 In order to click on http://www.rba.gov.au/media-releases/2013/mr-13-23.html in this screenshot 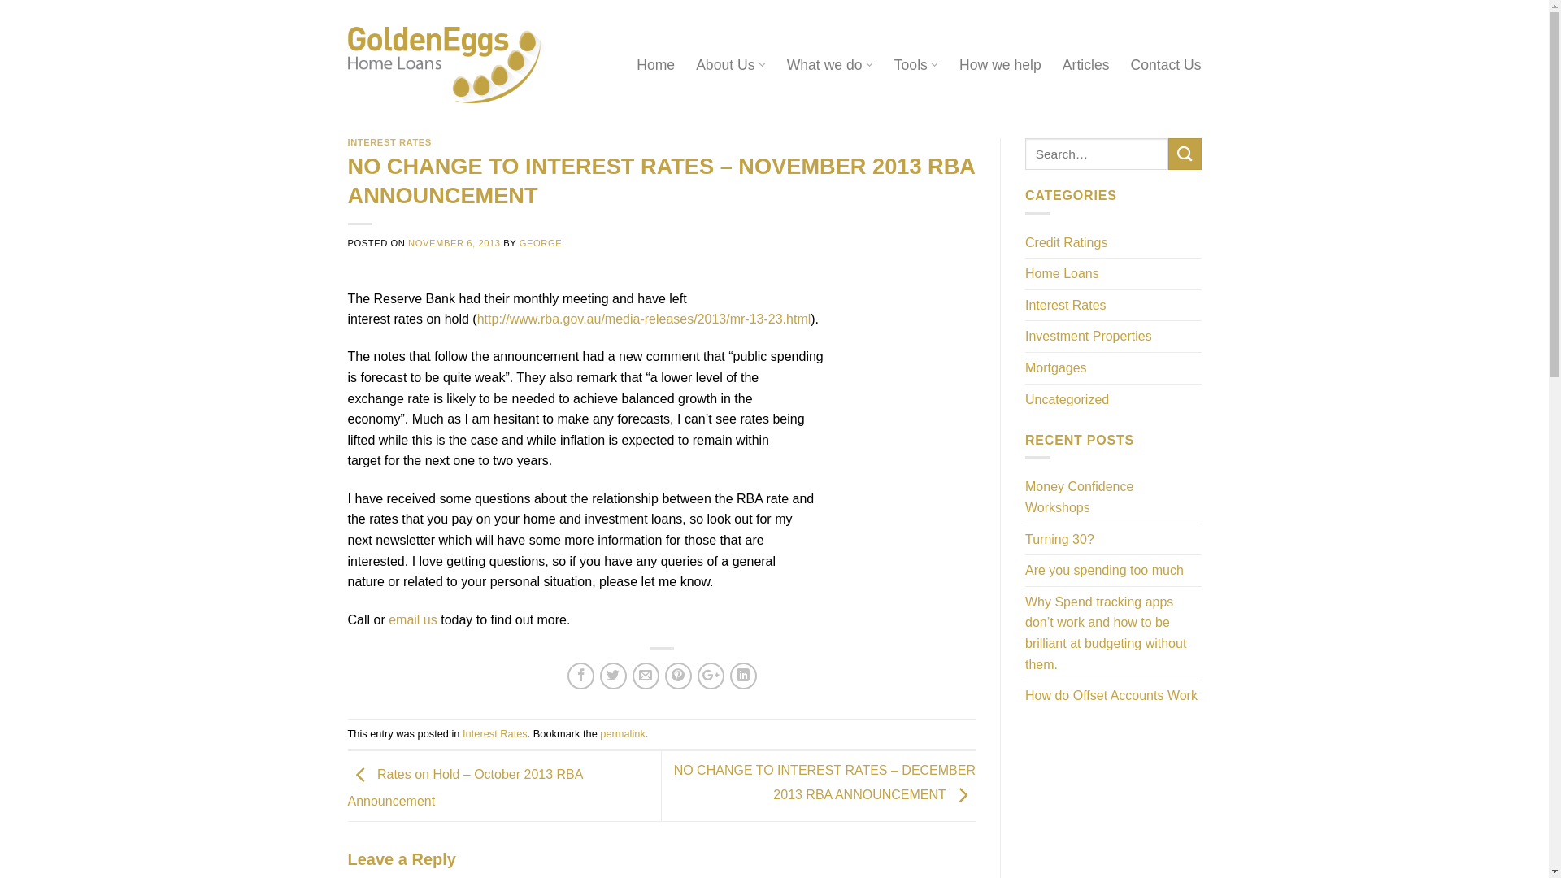, I will do `click(644, 319)`.